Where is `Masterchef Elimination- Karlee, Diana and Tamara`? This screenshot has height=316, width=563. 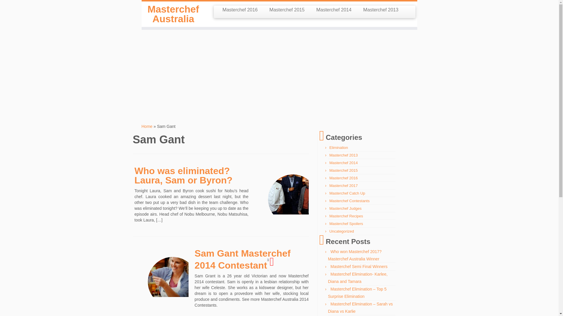 Masterchef Elimination- Karlee, Diana and Tamara is located at coordinates (357, 277).